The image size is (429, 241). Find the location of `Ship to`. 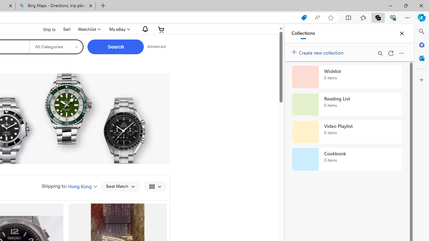

Ship to is located at coordinates (45, 30).